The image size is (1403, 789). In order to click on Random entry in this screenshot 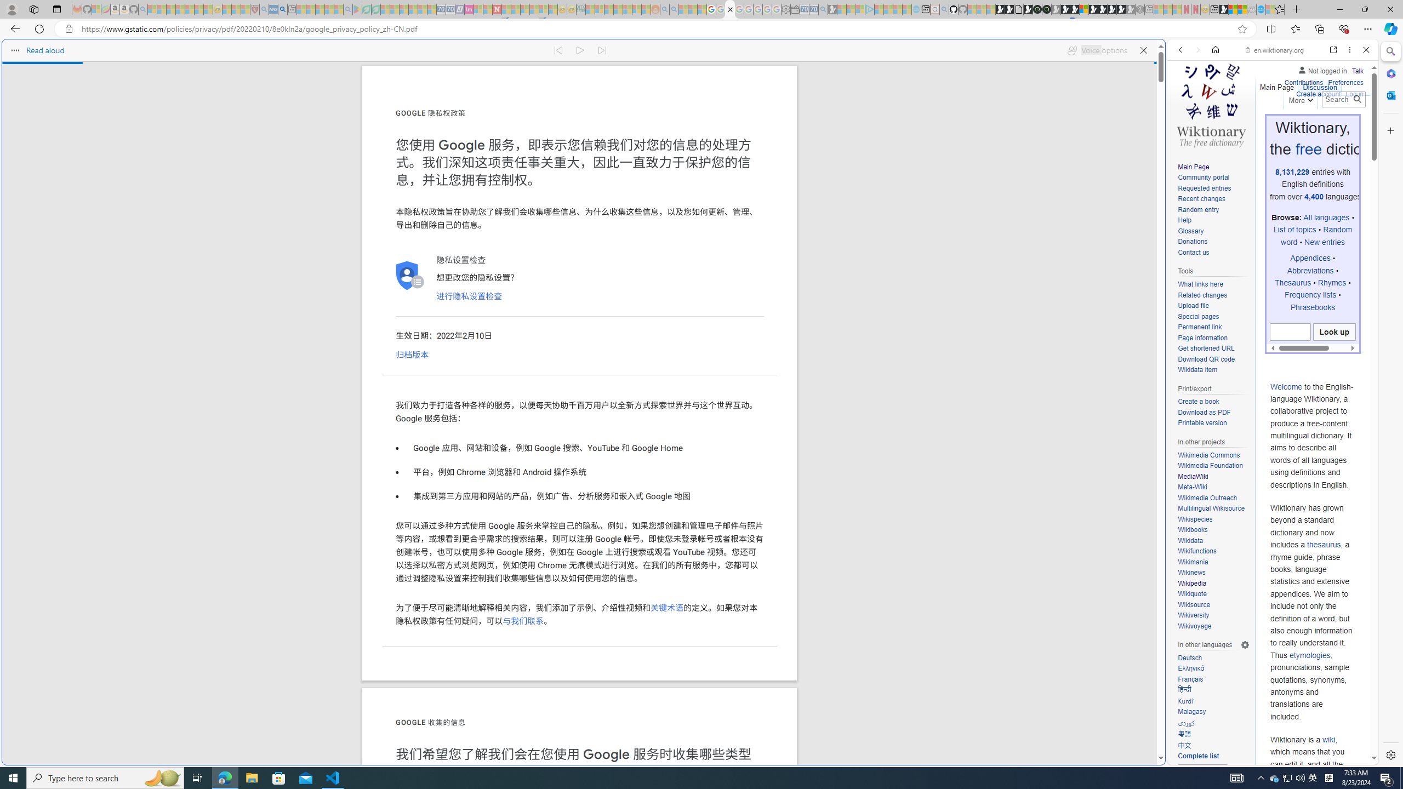, I will do `click(1198, 209)`.